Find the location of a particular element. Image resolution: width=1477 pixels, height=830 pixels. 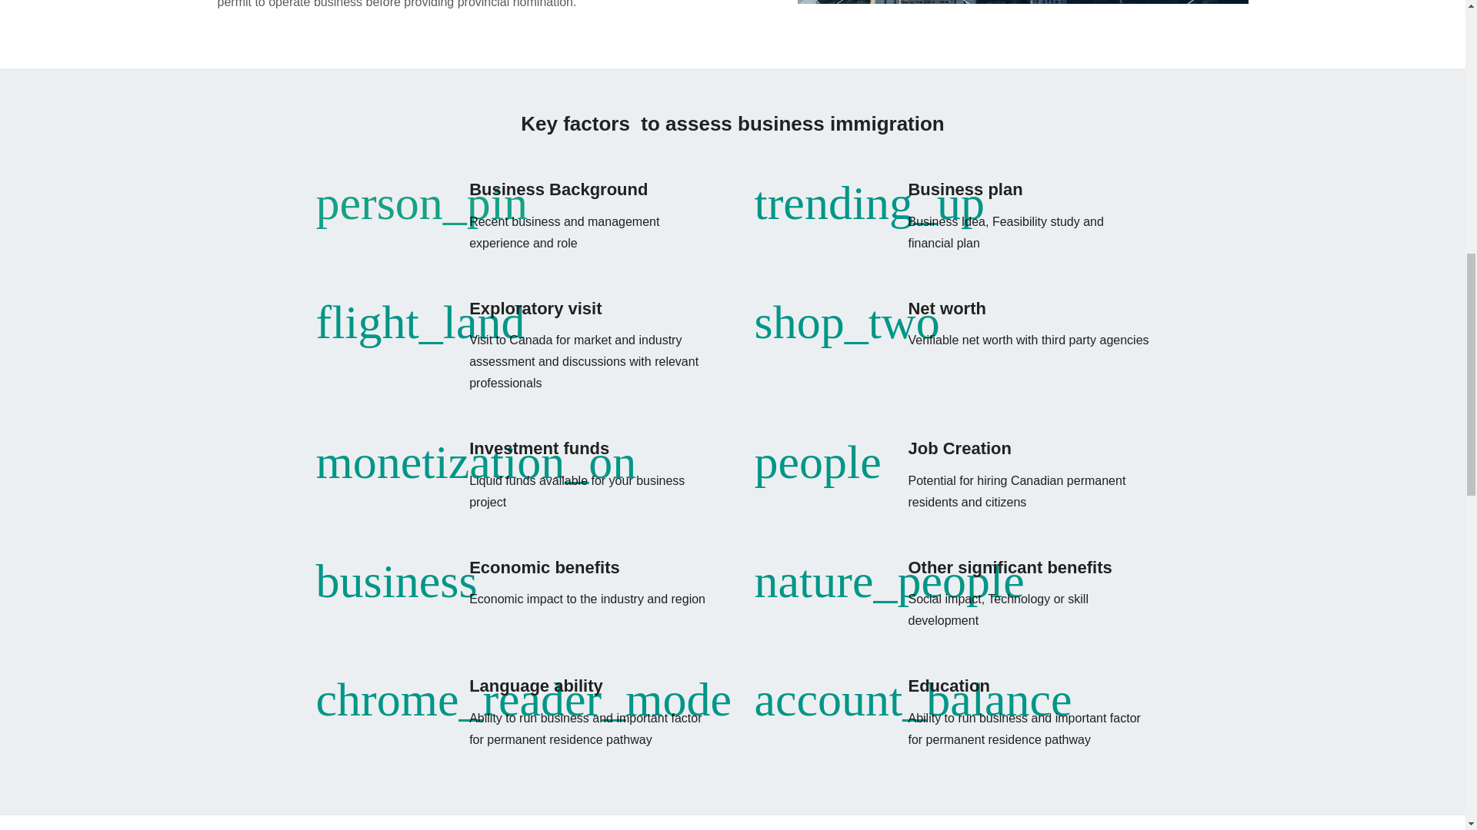

icon is located at coordinates (817, 473).